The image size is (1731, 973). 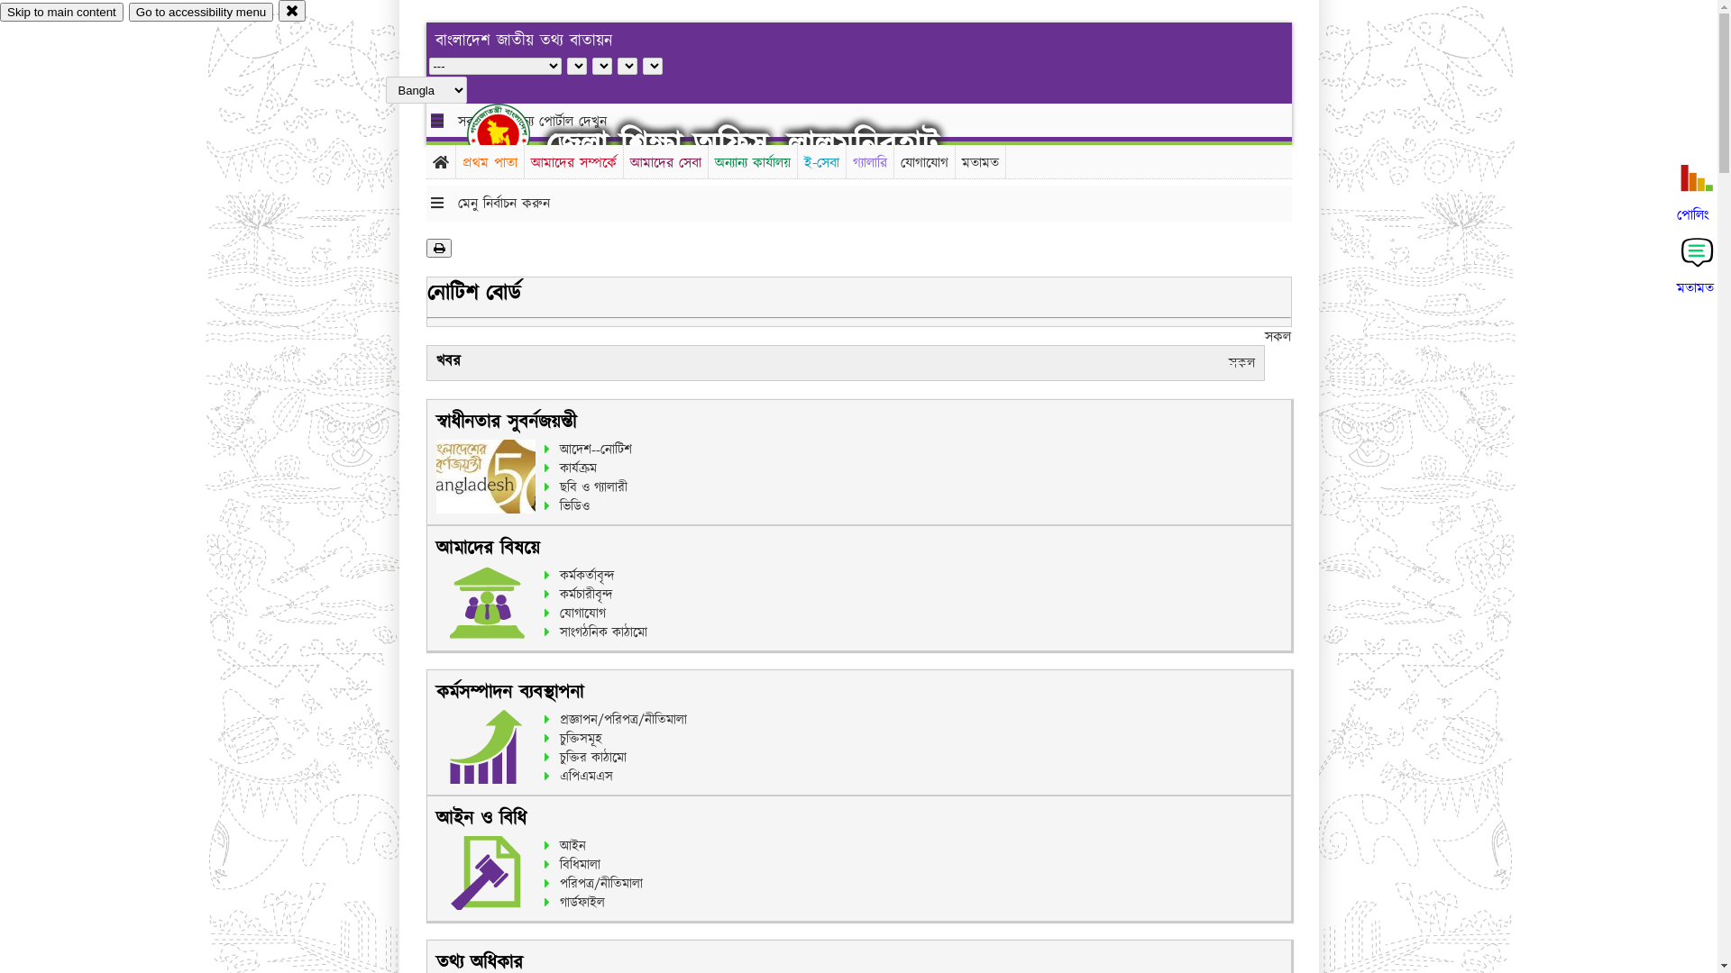 What do you see at coordinates (514, 134) in the screenshot?
I see `
                
            ` at bounding box center [514, 134].